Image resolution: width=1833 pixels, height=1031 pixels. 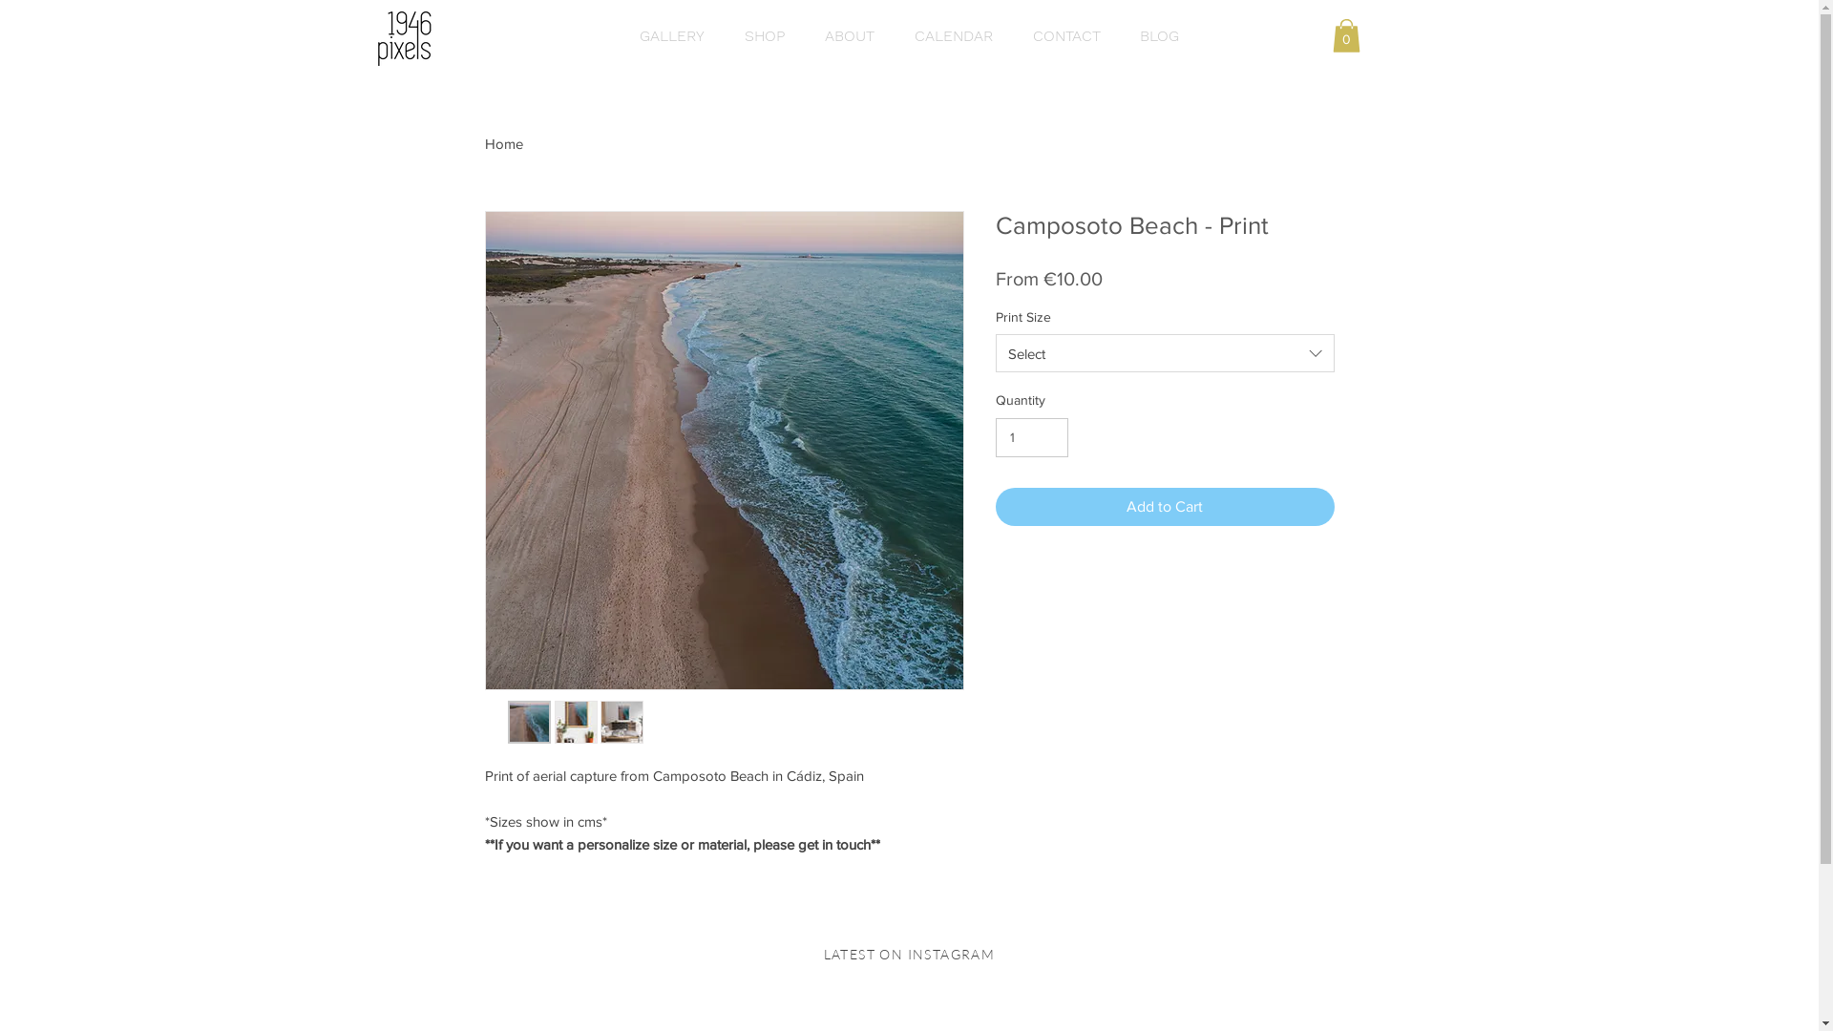 What do you see at coordinates (1165, 507) in the screenshot?
I see `Add to Cart` at bounding box center [1165, 507].